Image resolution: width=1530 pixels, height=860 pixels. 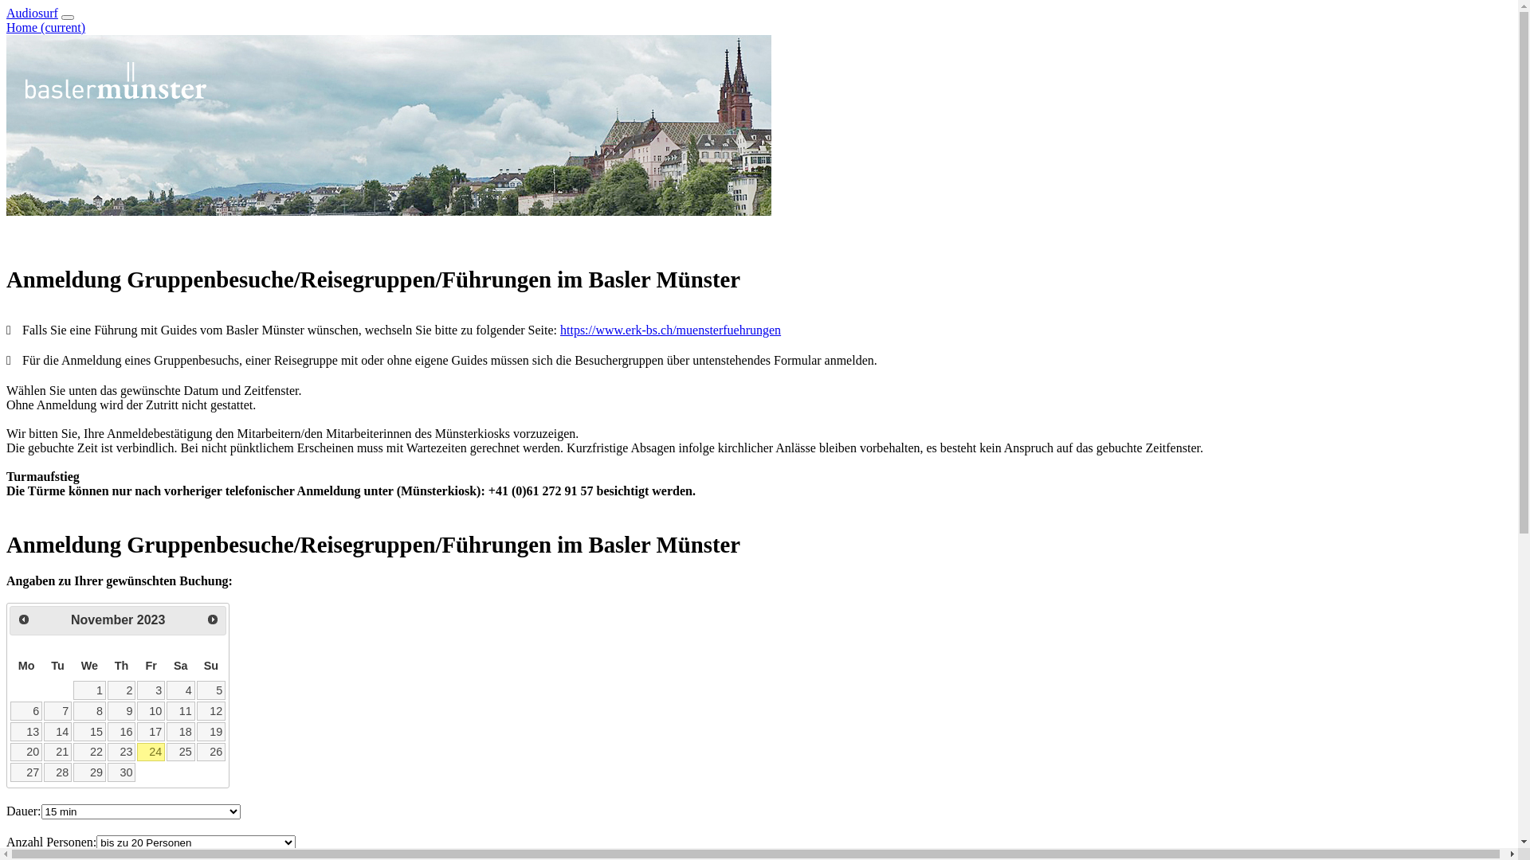 What do you see at coordinates (211, 732) in the screenshot?
I see `19` at bounding box center [211, 732].